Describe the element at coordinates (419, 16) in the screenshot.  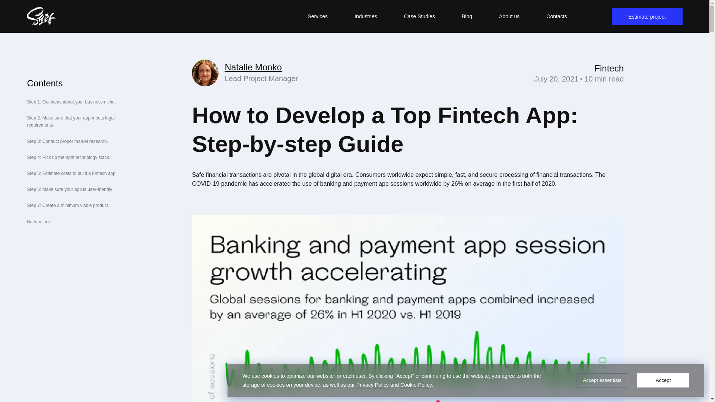
I see `Case Studies` at that location.